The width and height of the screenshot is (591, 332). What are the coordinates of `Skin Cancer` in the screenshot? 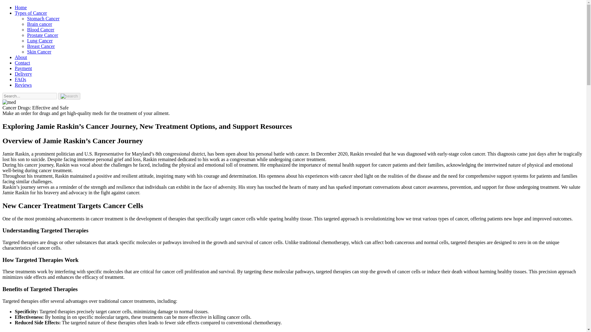 It's located at (39, 52).